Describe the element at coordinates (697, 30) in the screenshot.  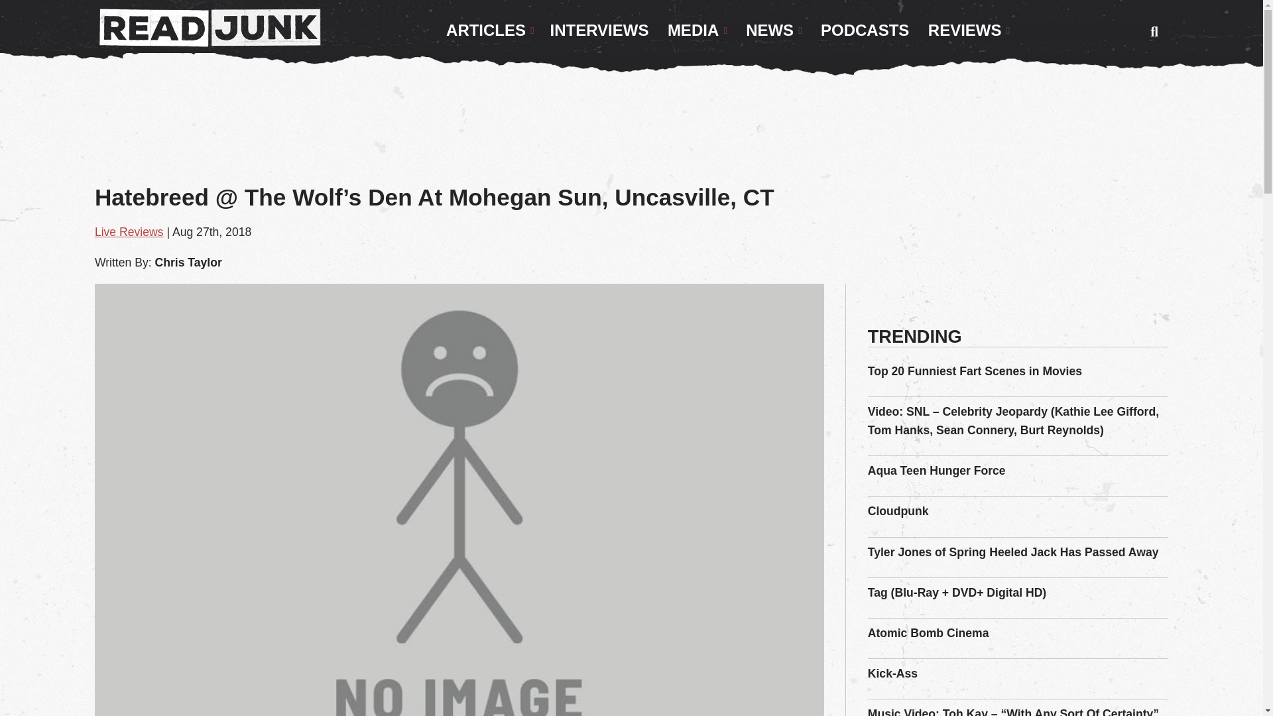
I see `MEDIA` at that location.